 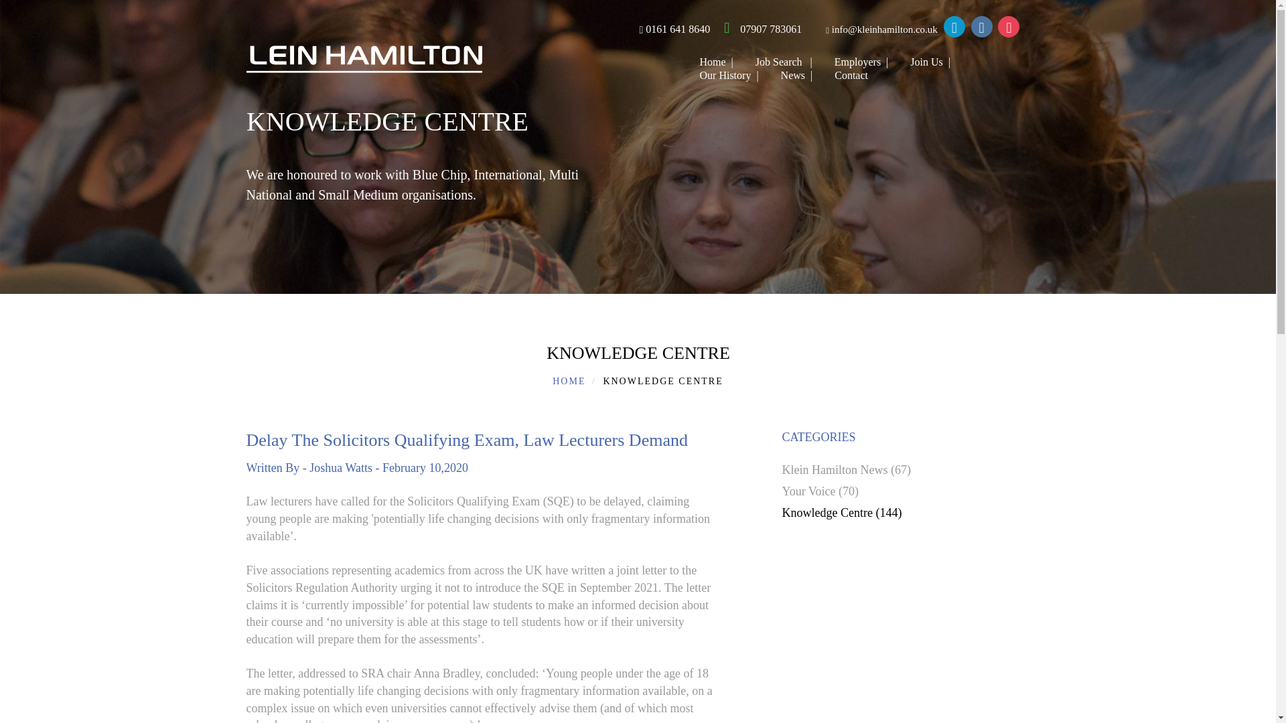 What do you see at coordinates (843, 75) in the screenshot?
I see `Contact` at bounding box center [843, 75].